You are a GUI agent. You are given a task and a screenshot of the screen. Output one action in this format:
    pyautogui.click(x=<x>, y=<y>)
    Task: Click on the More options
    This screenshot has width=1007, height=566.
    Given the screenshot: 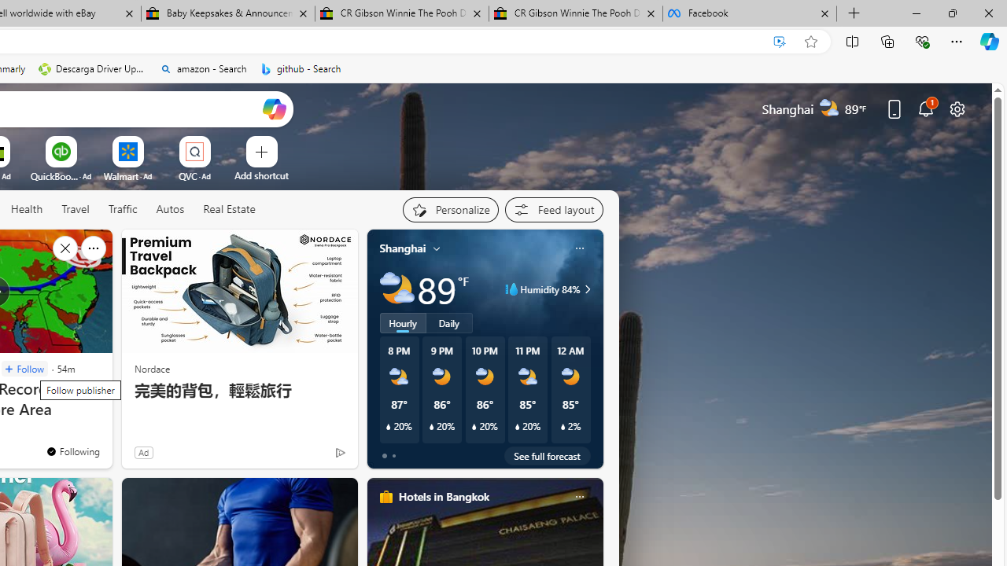 What is the action you would take?
    pyautogui.click(x=579, y=496)
    